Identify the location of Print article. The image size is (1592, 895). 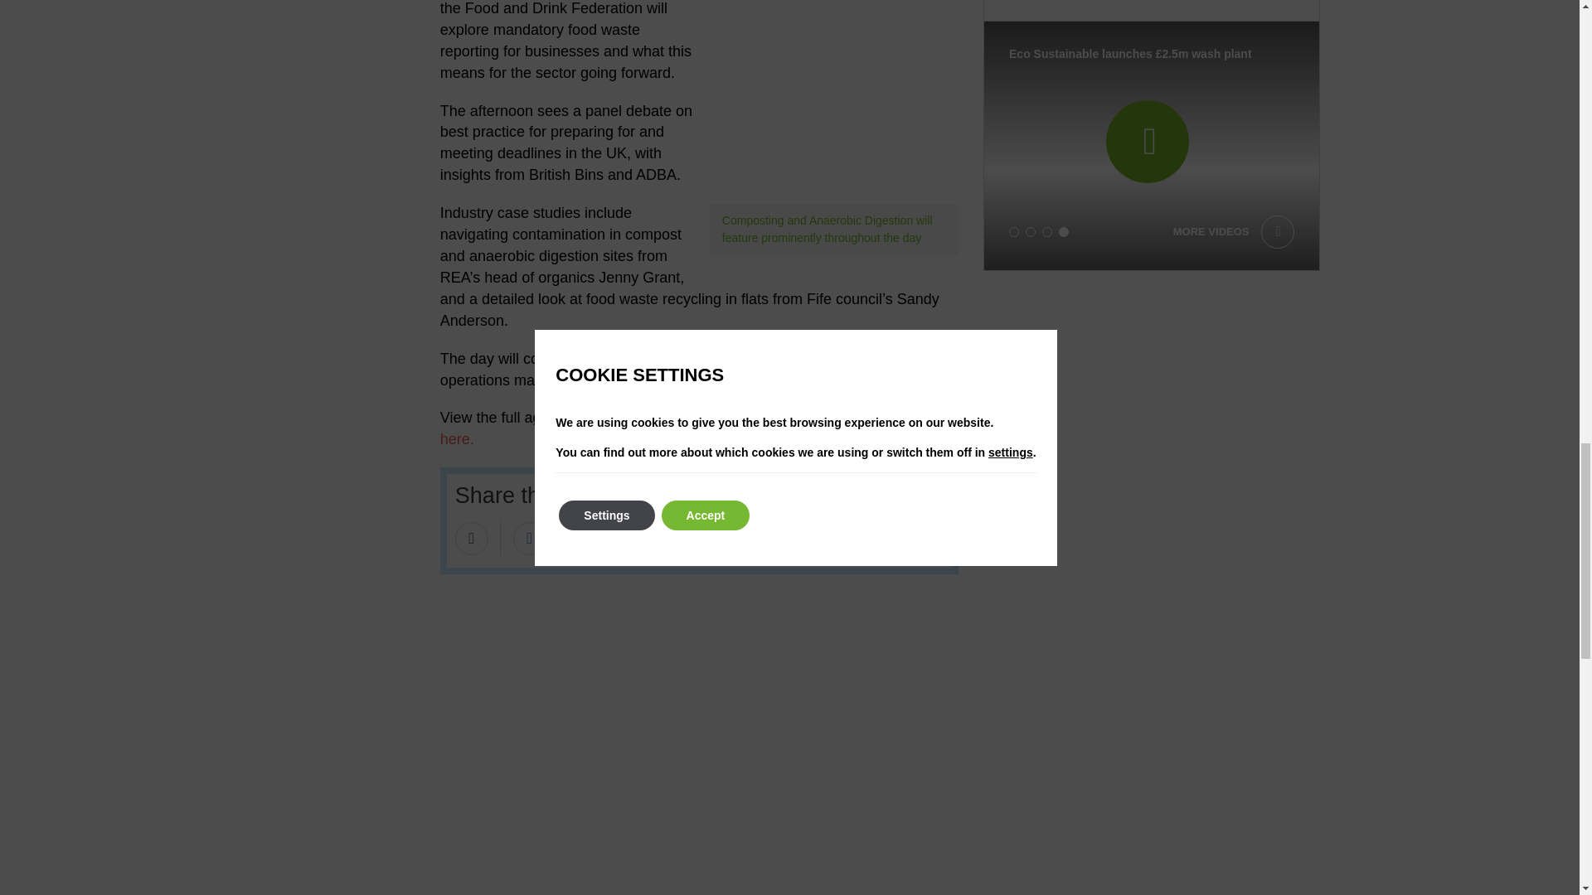
(671, 538).